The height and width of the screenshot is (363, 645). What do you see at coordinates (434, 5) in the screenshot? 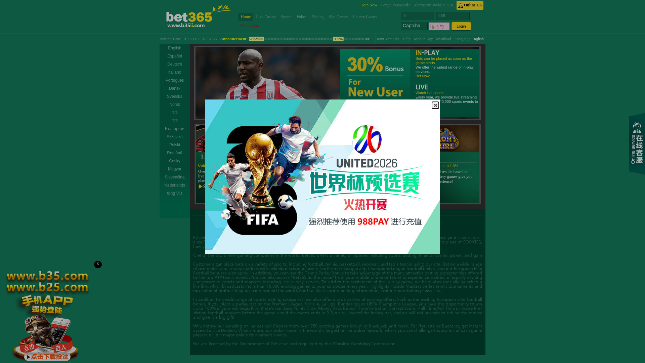
I see `Alternative Website URL` at bounding box center [434, 5].